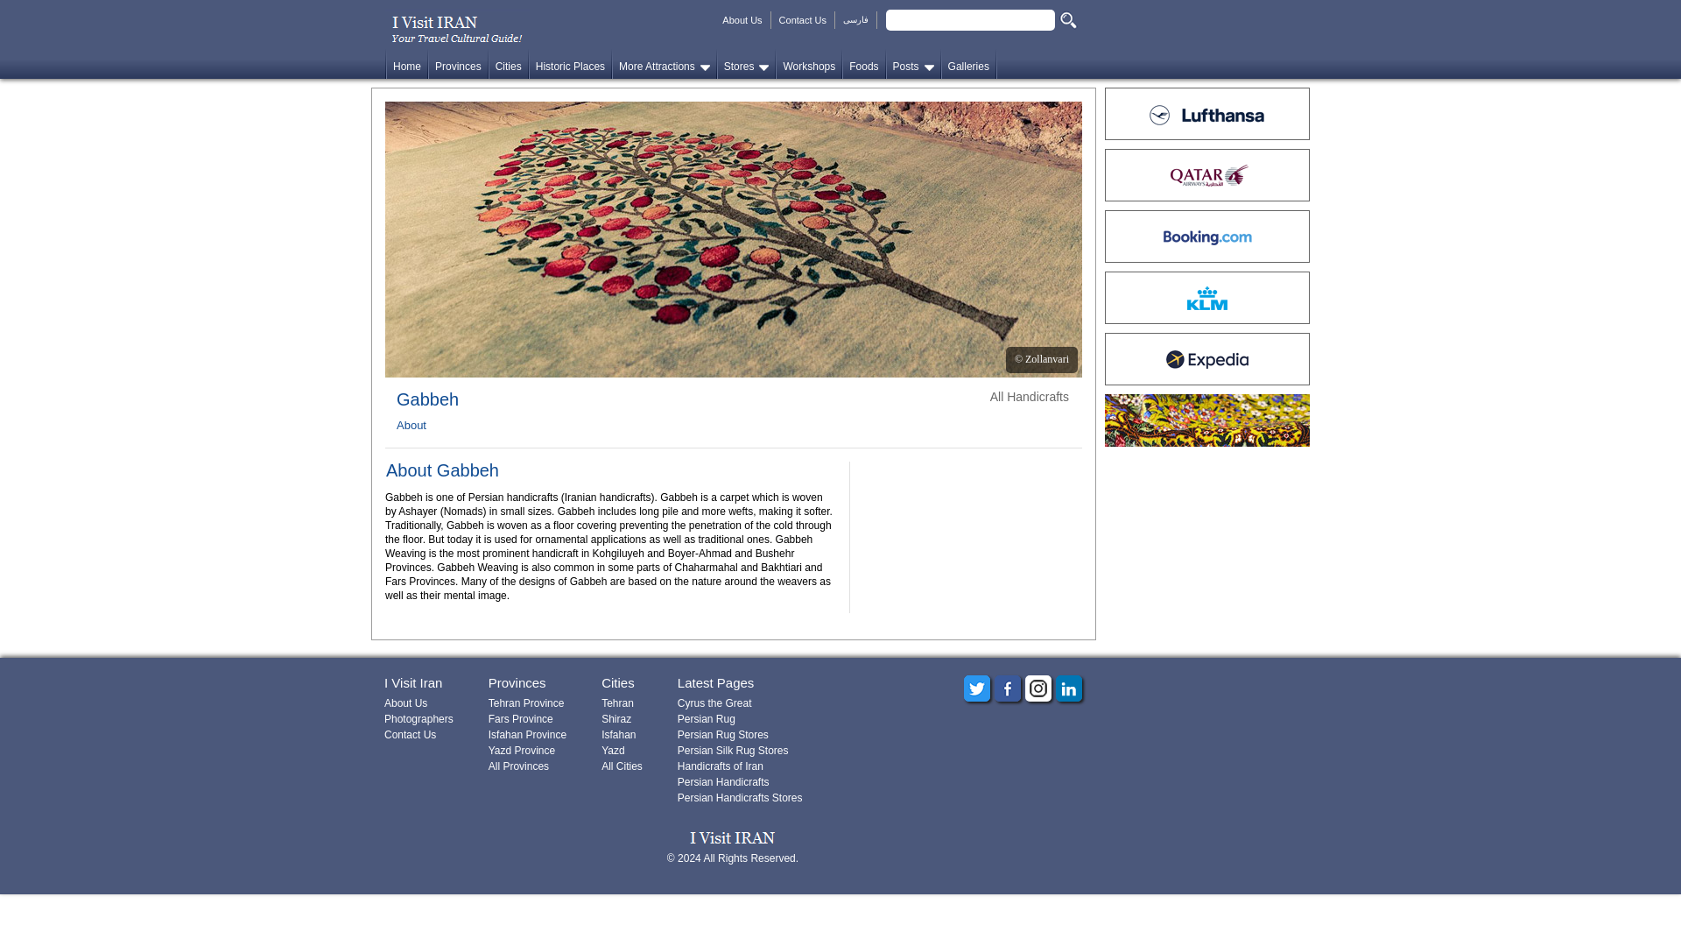 This screenshot has width=1681, height=946. Describe the element at coordinates (802, 19) in the screenshot. I see `Contact Us` at that location.